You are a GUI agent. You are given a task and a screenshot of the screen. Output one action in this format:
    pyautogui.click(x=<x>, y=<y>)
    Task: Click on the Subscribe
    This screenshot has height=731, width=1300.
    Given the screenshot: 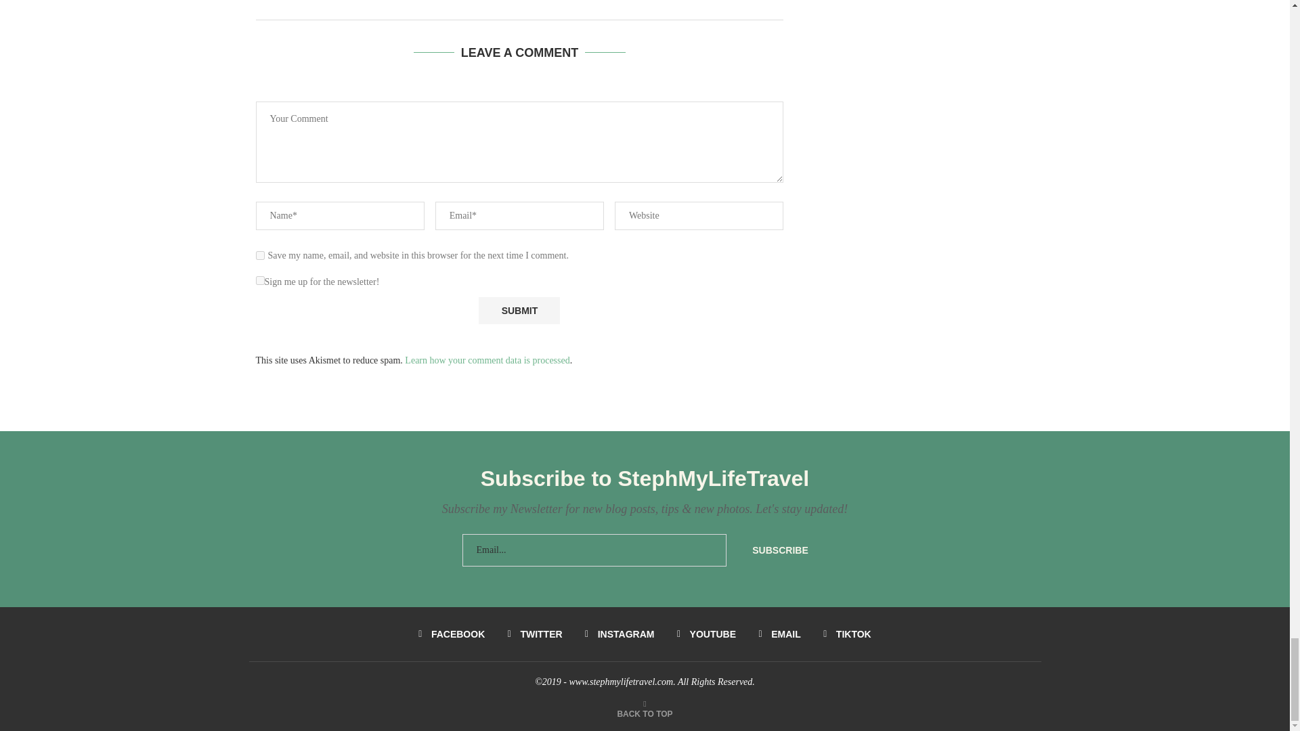 What is the action you would take?
    pyautogui.click(x=780, y=550)
    